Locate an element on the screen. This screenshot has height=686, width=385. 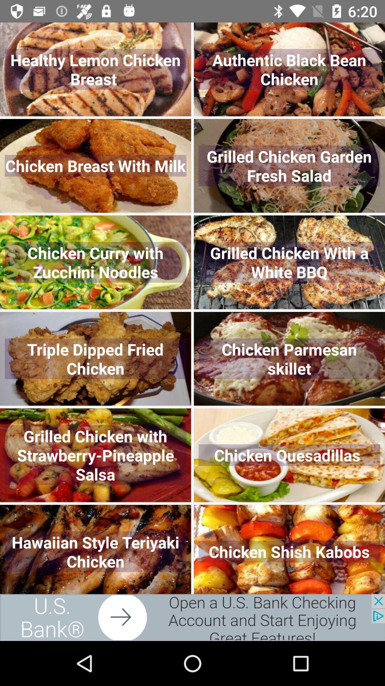
go to next is located at coordinates (192, 617).